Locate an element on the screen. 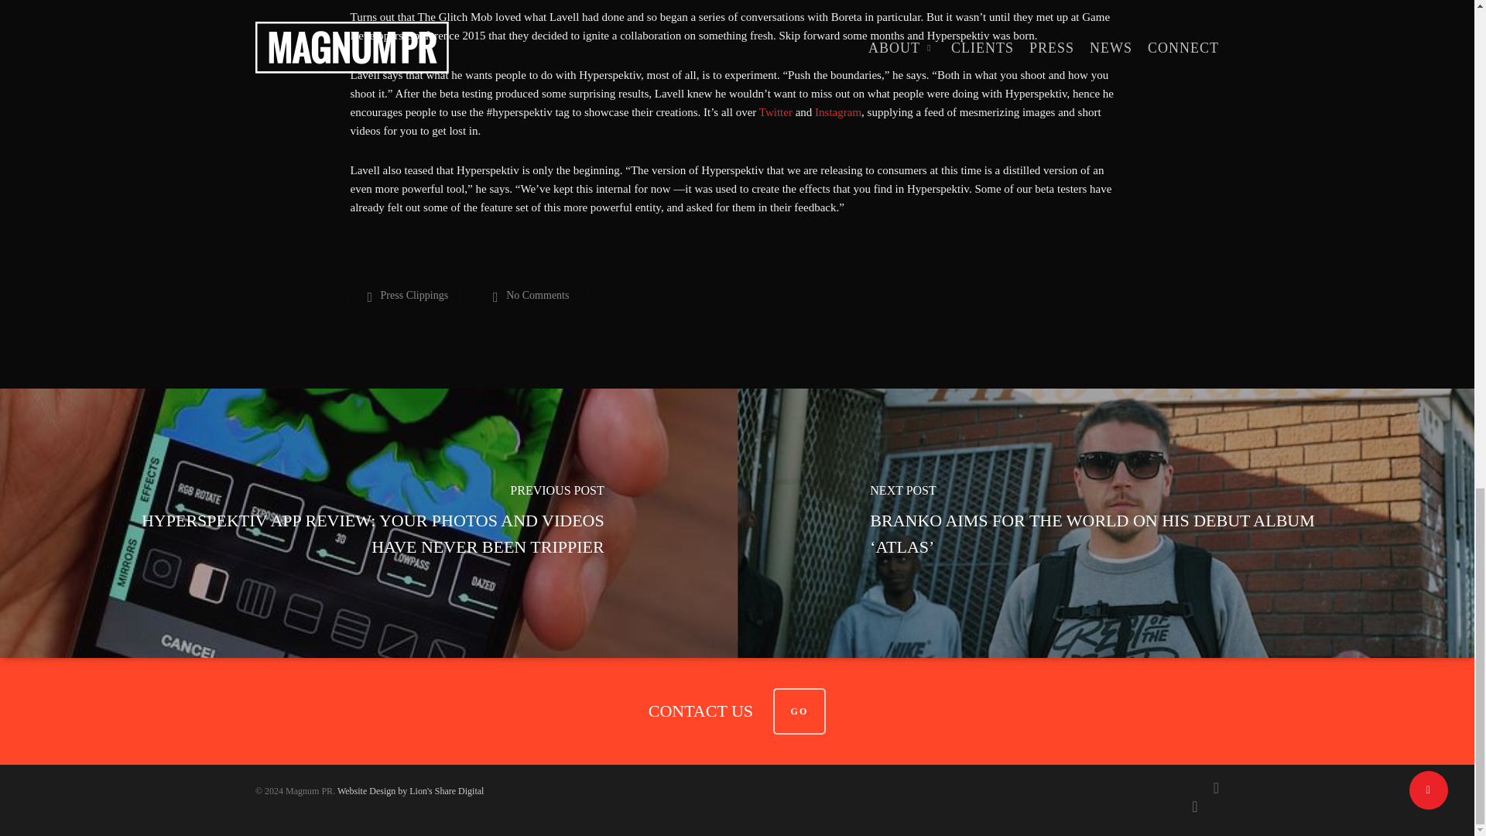  Instagram is located at coordinates (837, 112).